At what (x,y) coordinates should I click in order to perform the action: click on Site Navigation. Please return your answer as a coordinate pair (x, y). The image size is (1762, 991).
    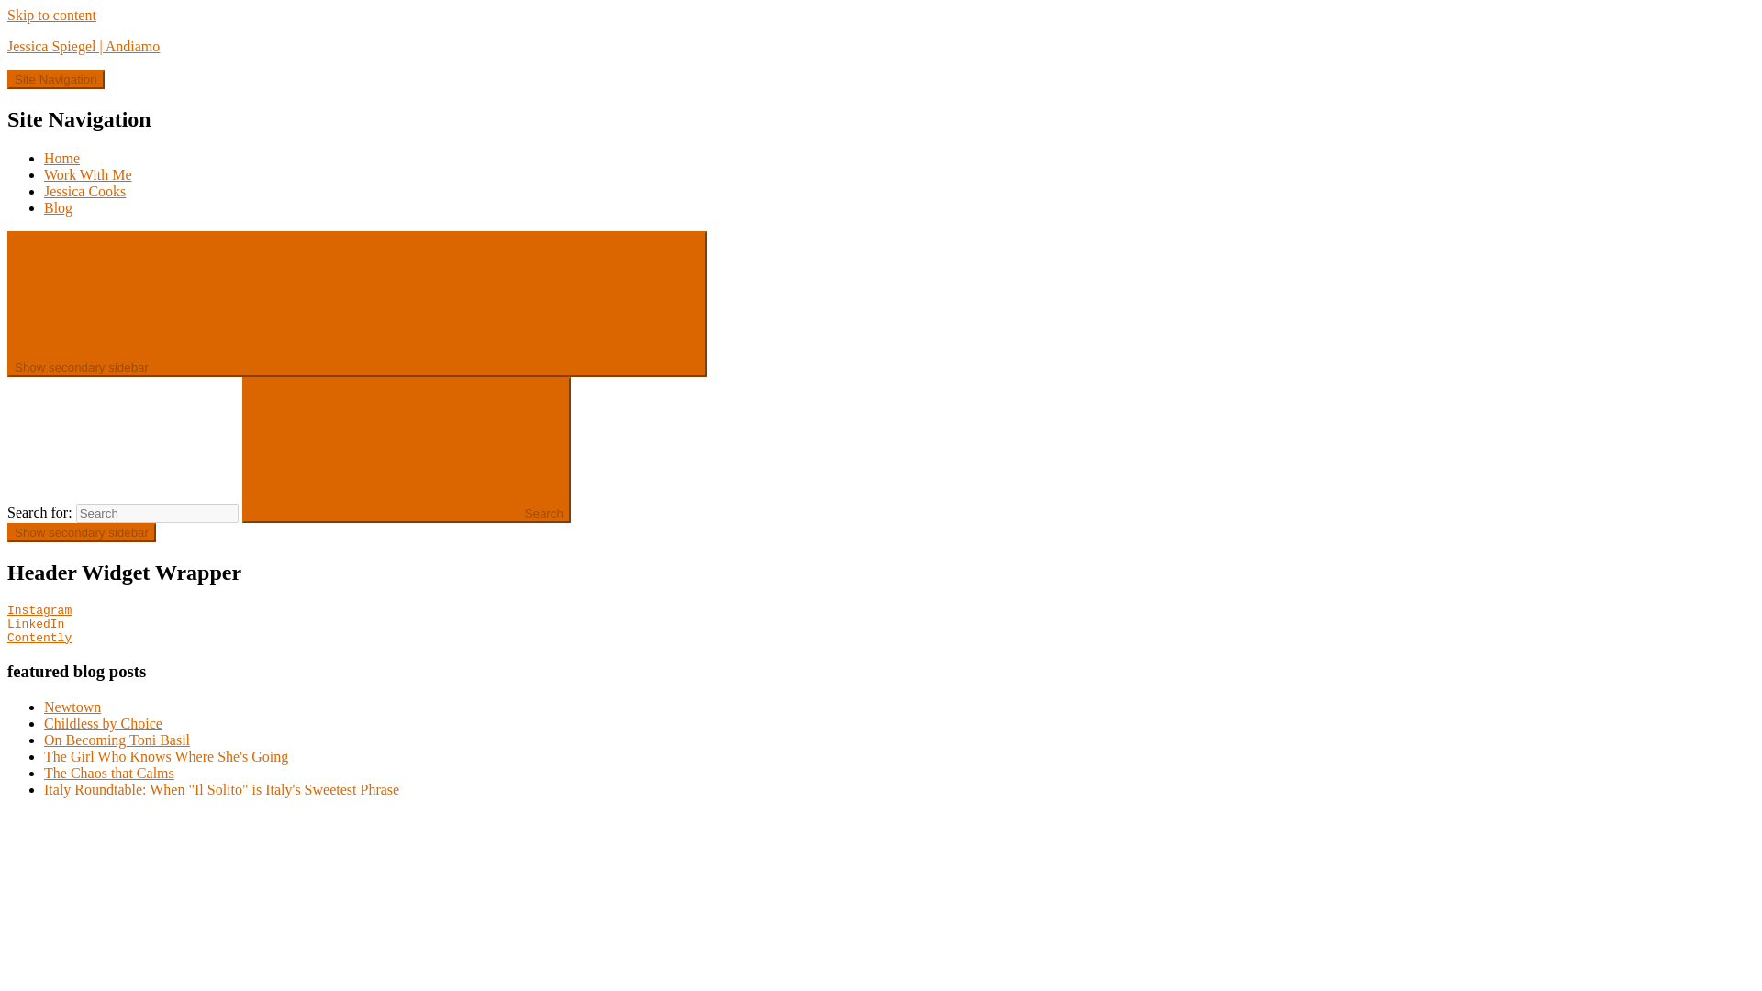
    Looking at the image, I should click on (55, 79).